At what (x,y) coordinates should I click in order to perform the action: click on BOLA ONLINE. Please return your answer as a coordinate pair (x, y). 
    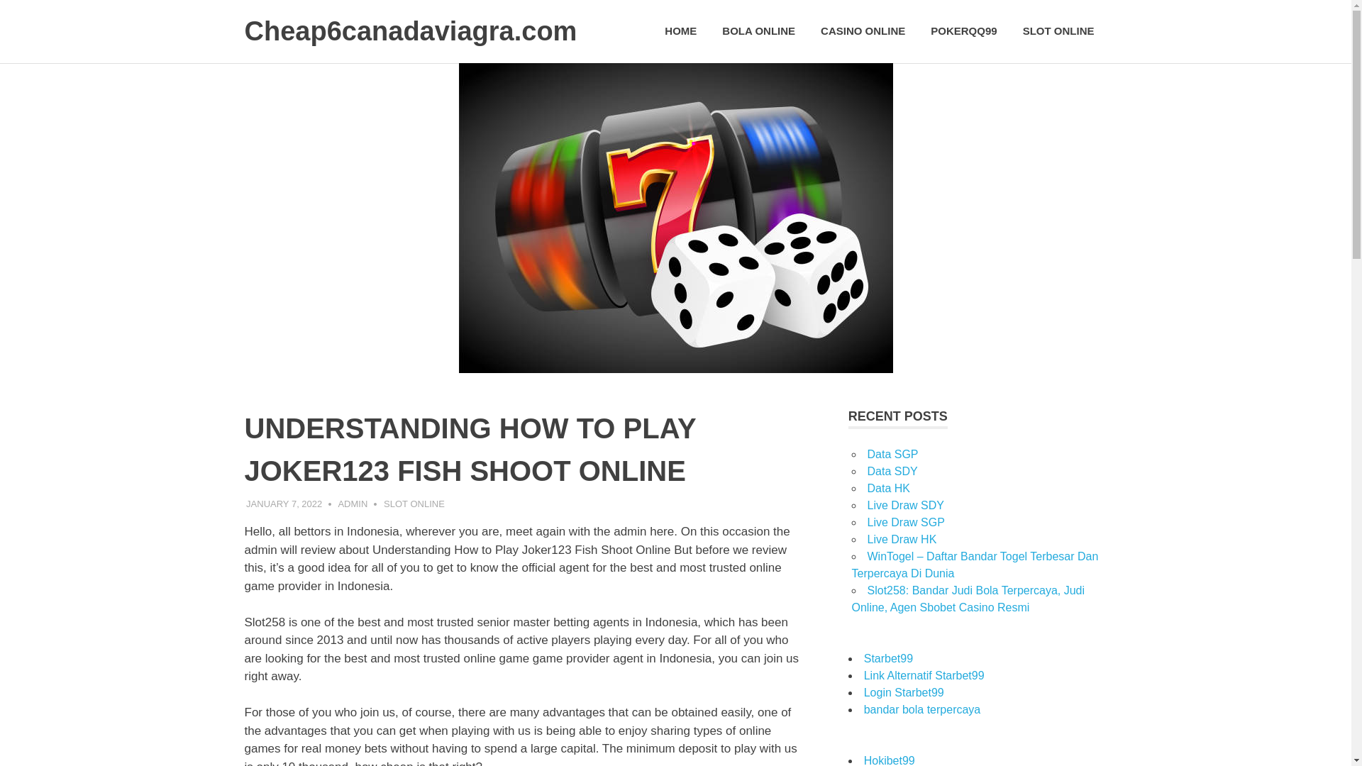
    Looking at the image, I should click on (758, 31).